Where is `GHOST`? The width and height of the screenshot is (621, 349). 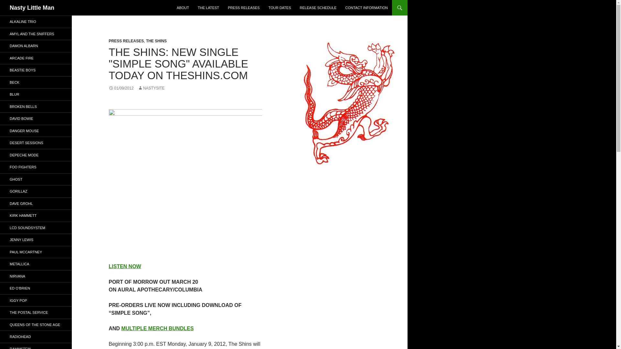 GHOST is located at coordinates (36, 179).